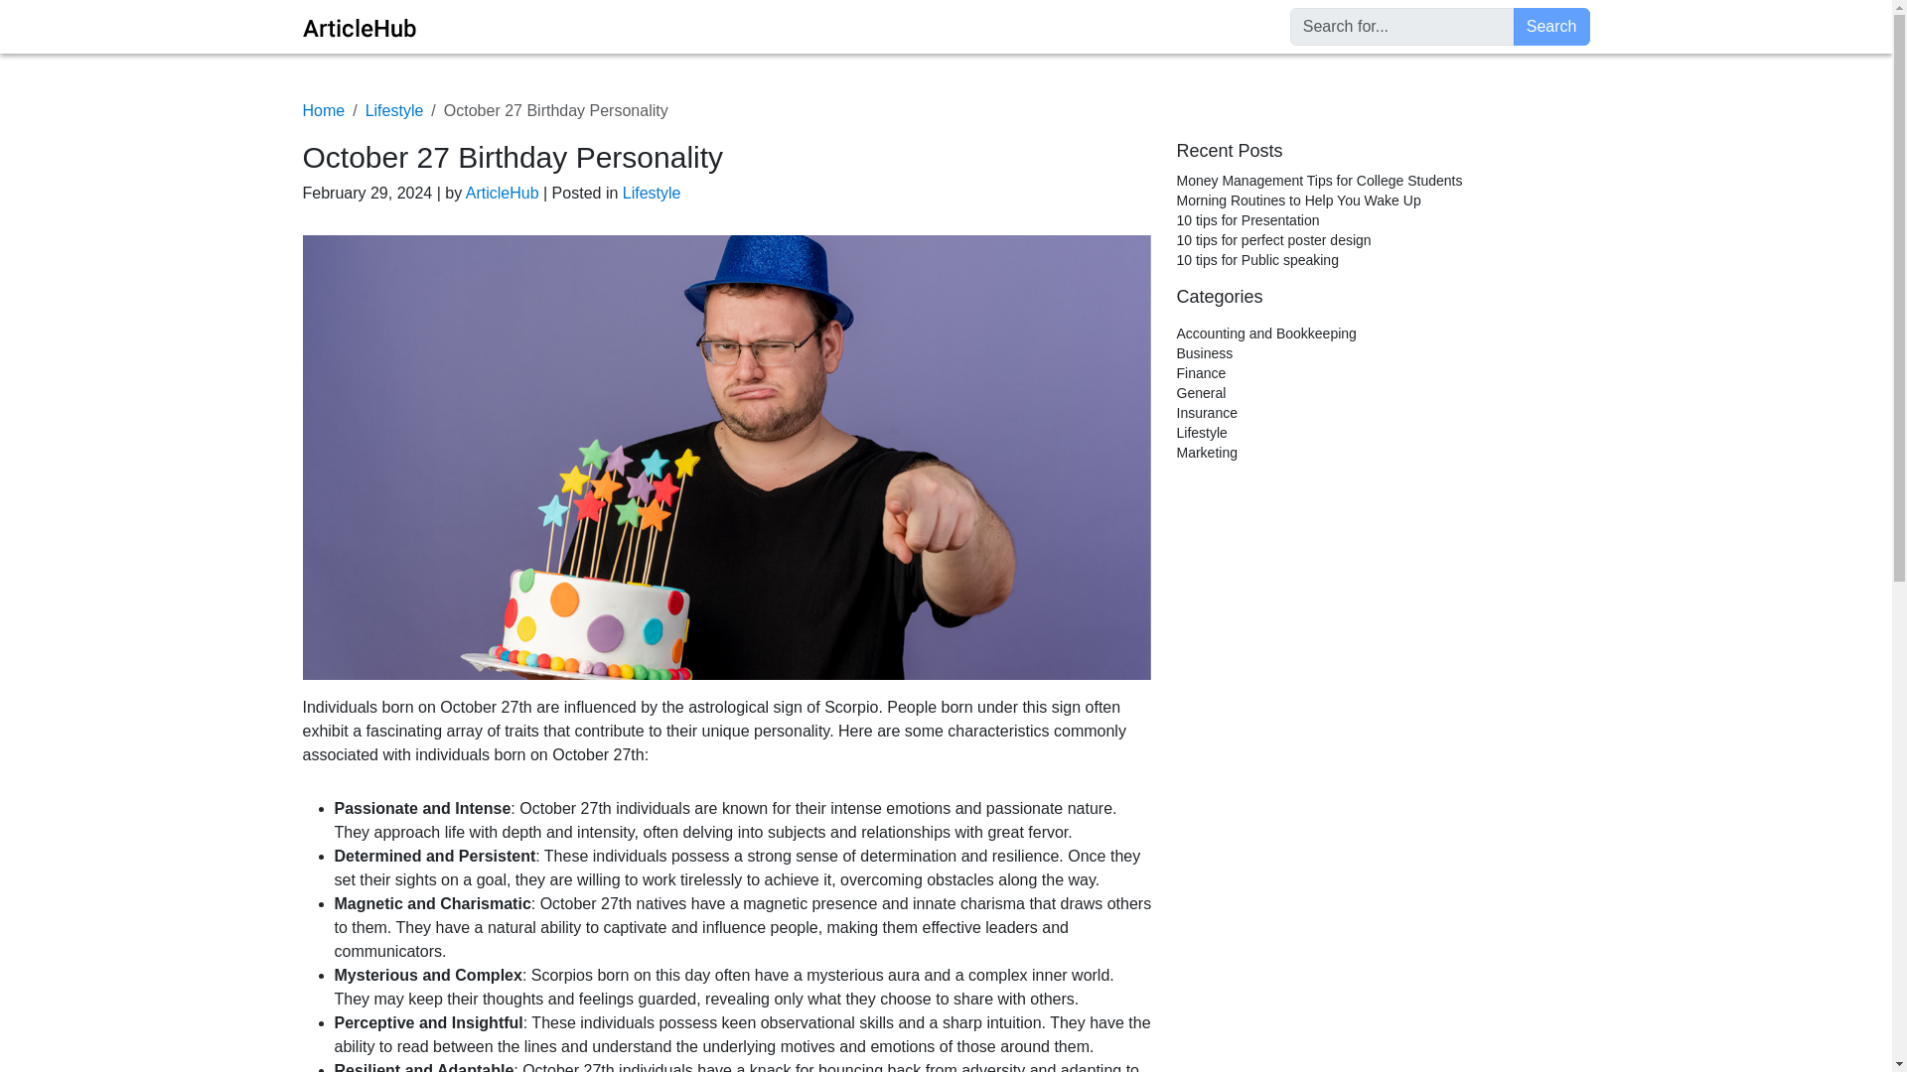  Describe the element at coordinates (1206, 413) in the screenshot. I see `Insurance` at that location.